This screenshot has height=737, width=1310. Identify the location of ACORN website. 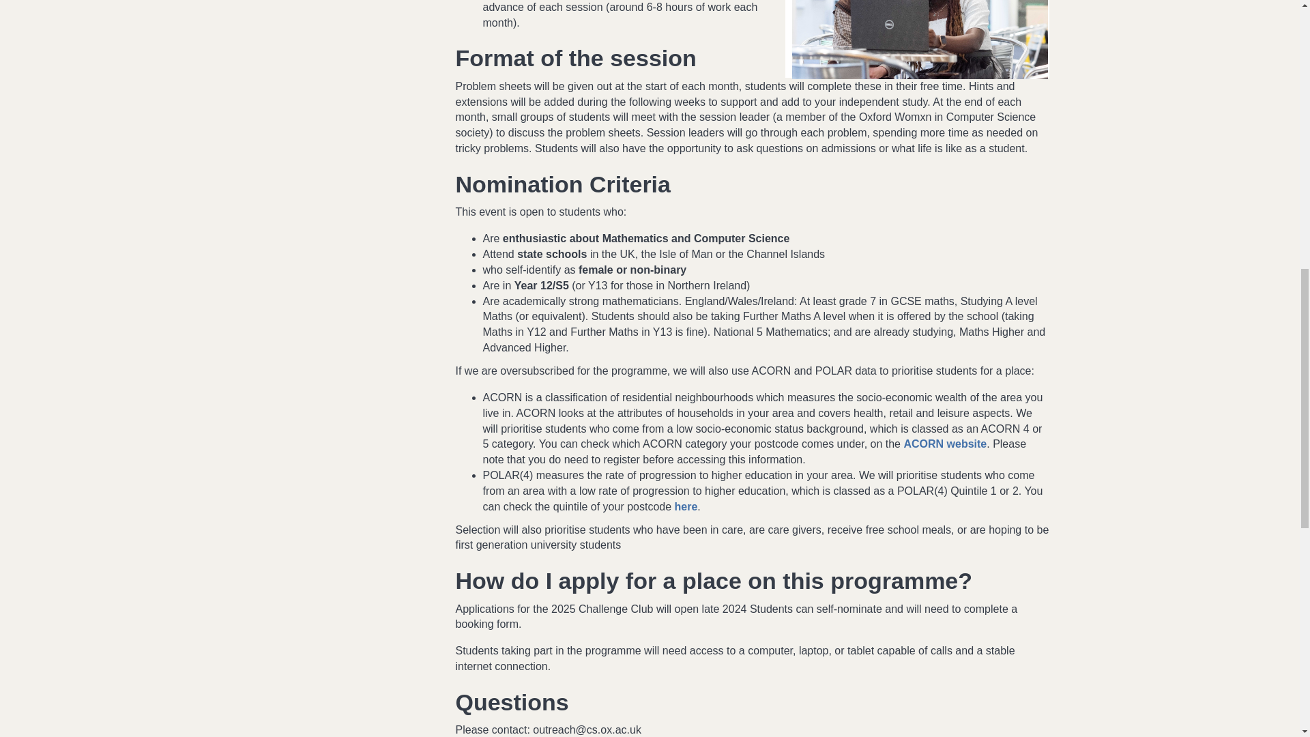
(944, 444).